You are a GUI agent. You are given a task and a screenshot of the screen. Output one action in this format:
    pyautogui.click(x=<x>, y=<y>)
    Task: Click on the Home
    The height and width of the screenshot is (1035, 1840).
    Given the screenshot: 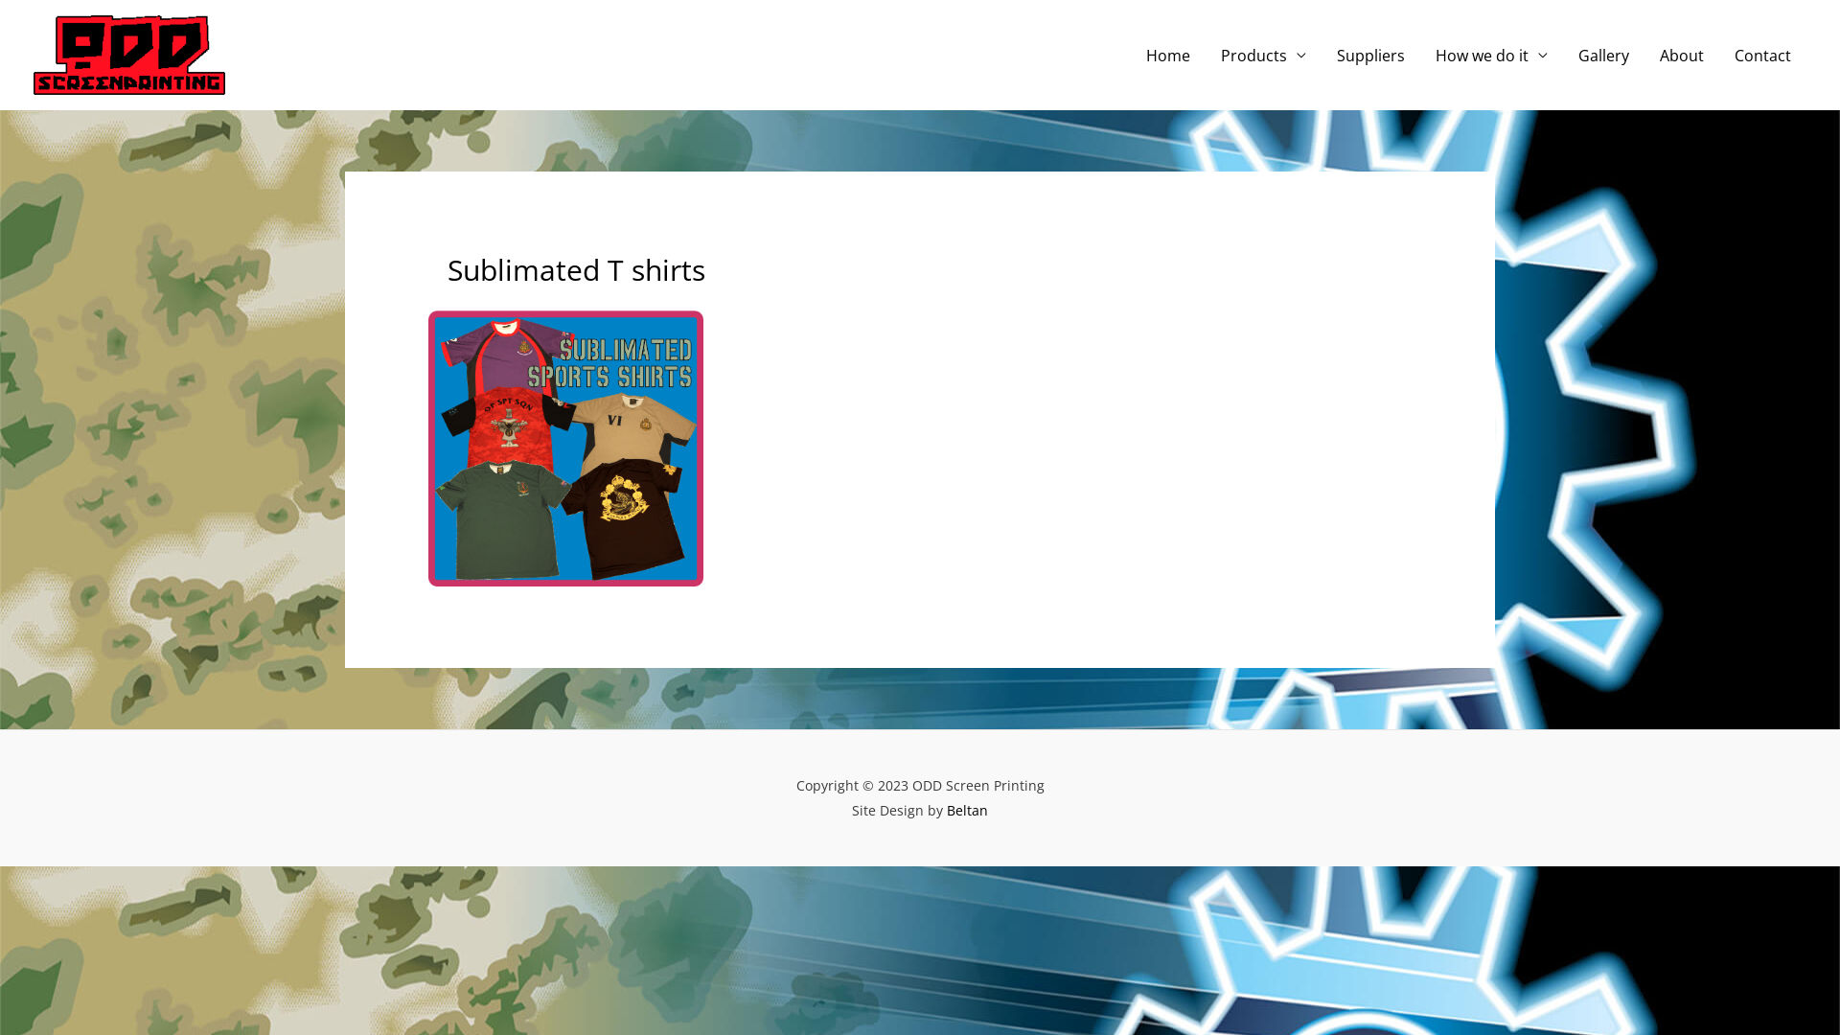 What is the action you would take?
    pyautogui.click(x=1168, y=55)
    